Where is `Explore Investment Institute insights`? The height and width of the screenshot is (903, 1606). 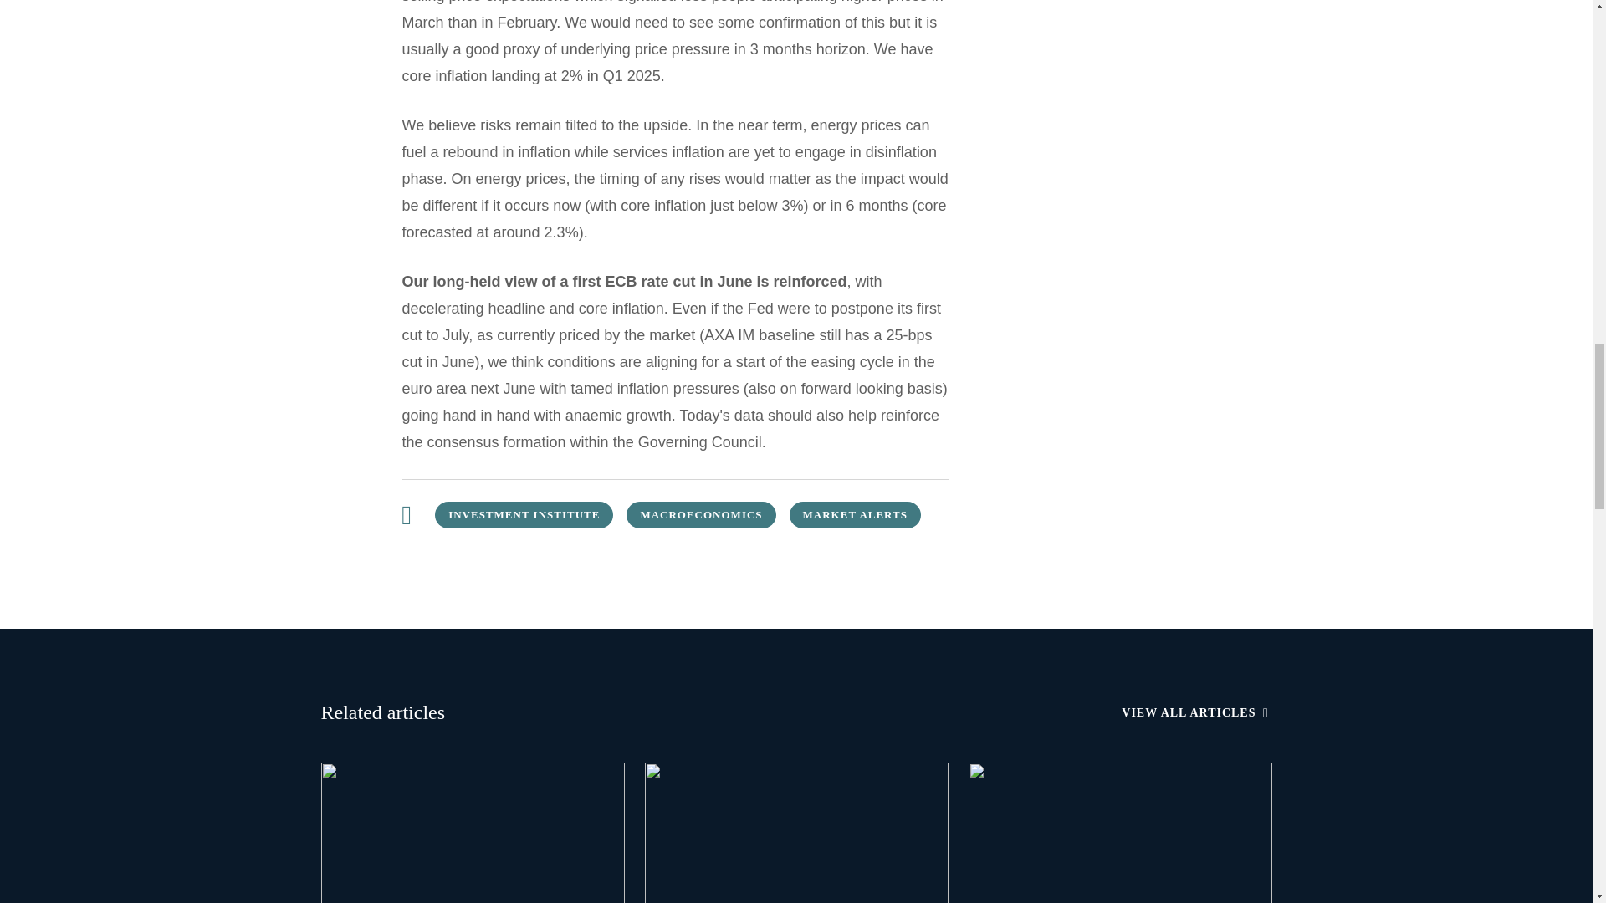 Explore Investment Institute insights is located at coordinates (524, 515).